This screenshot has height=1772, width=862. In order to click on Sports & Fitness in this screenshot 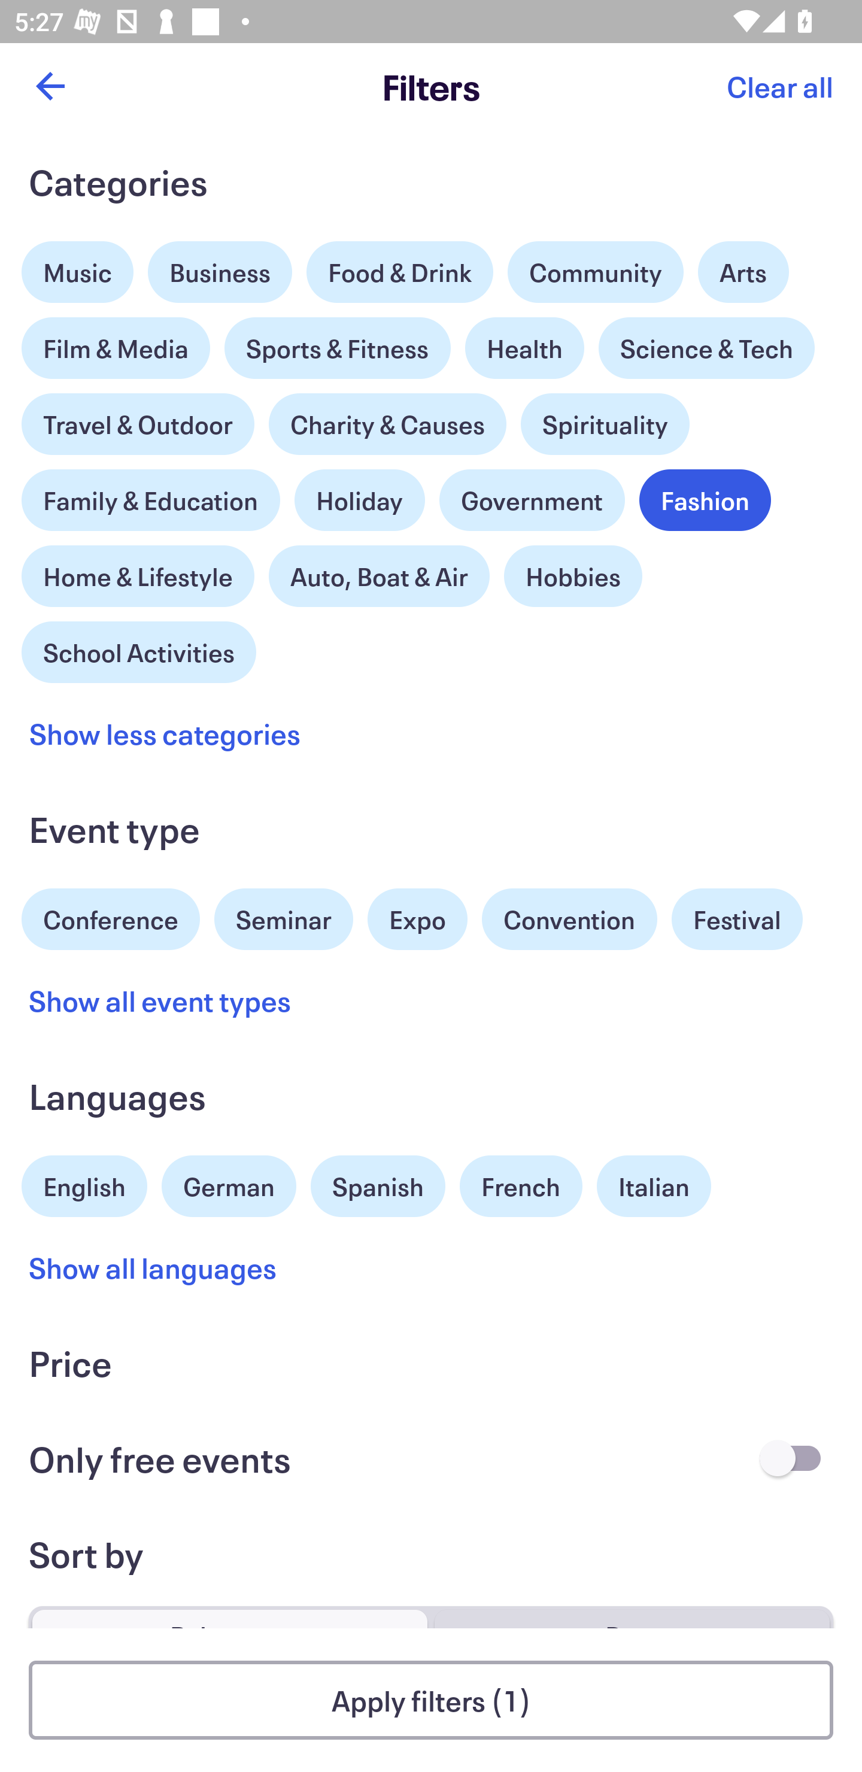, I will do `click(338, 348)`.